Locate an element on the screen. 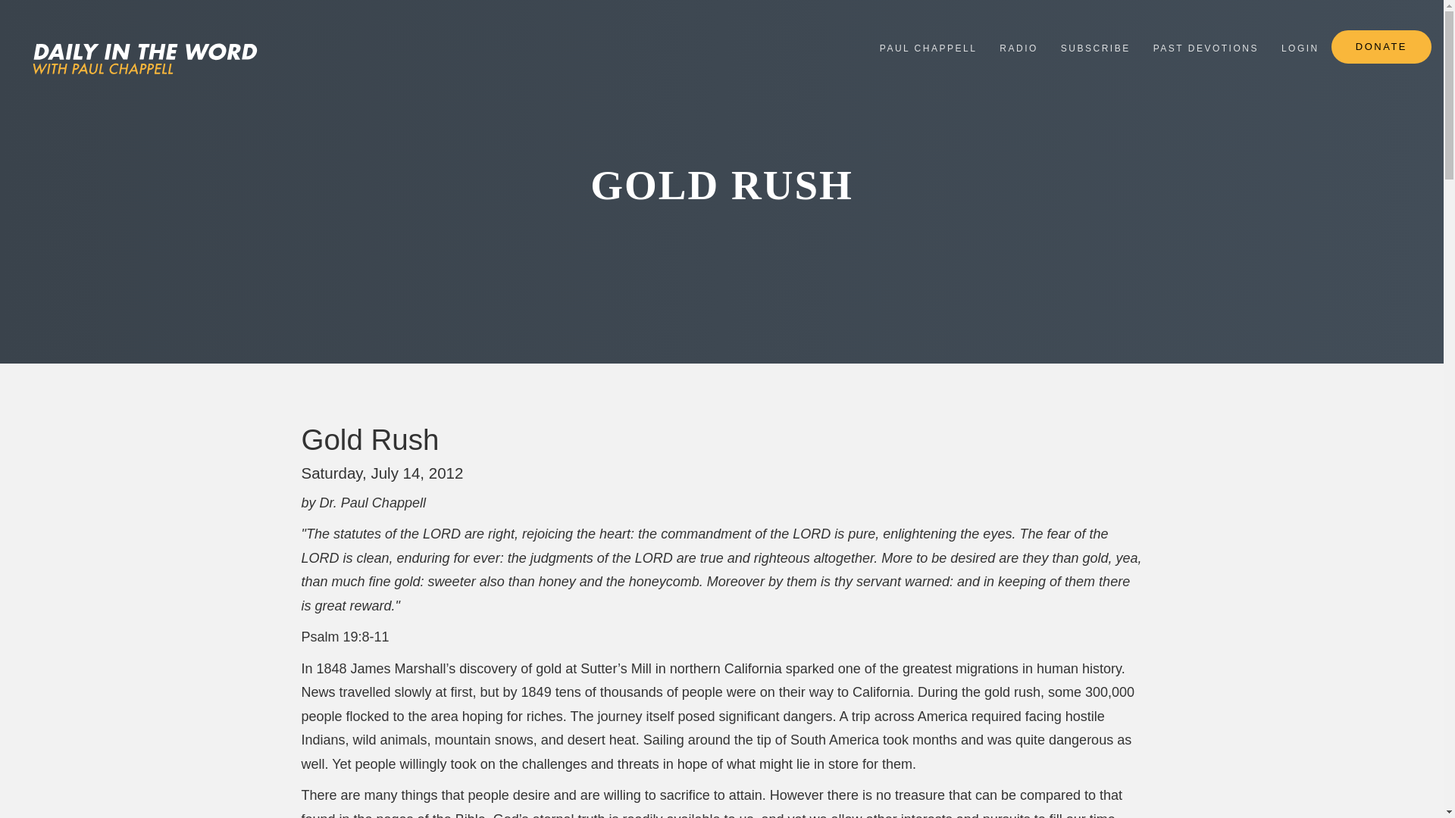  DONATE is located at coordinates (1381, 47).